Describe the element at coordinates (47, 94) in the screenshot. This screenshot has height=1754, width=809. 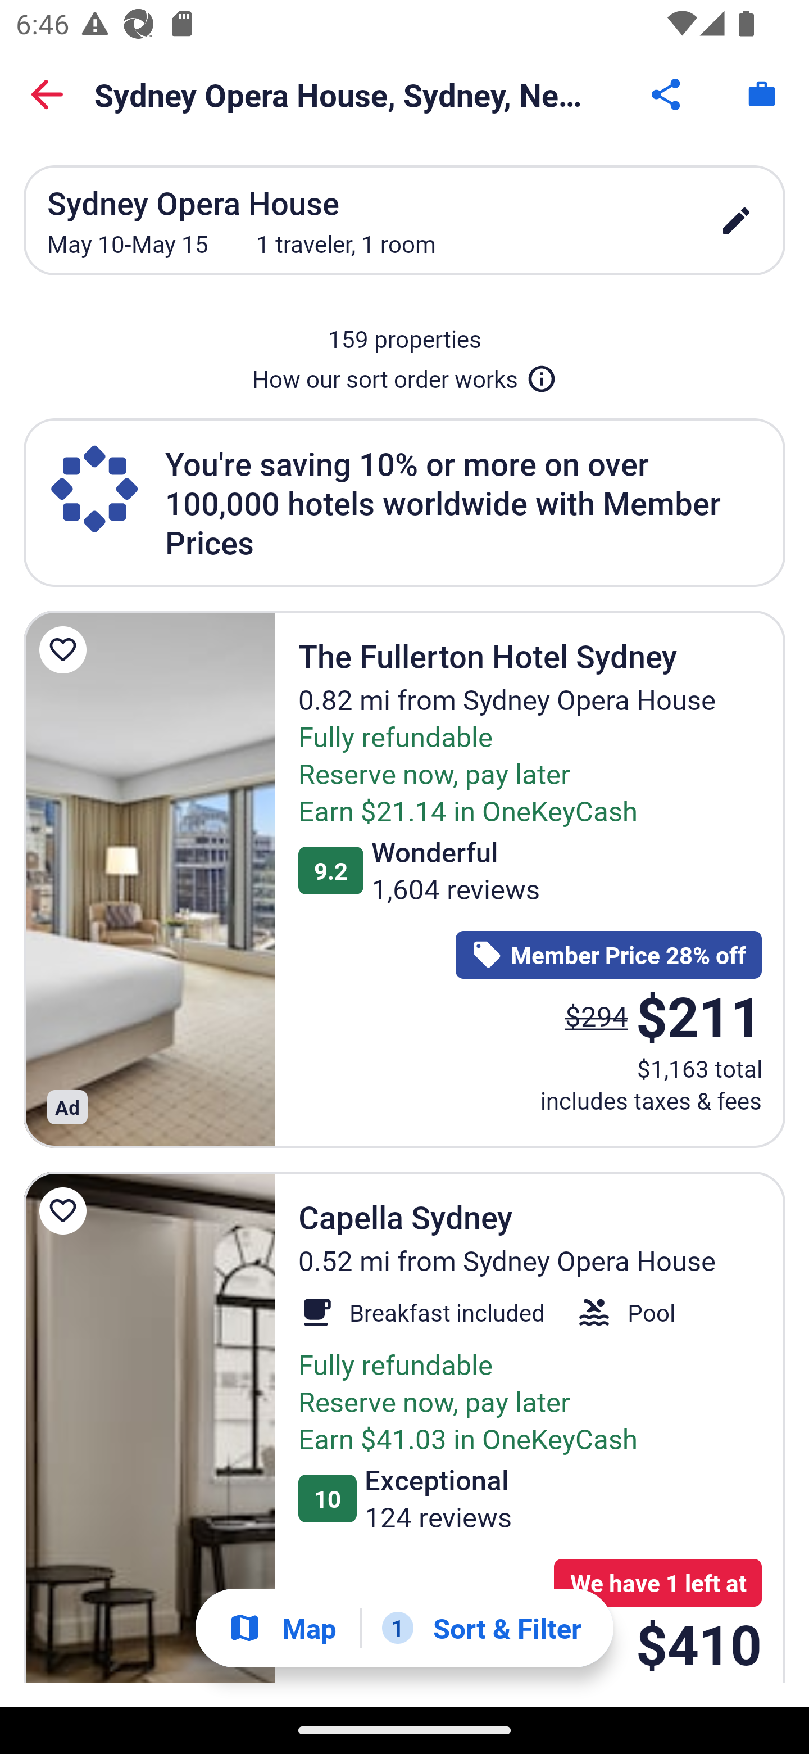
I see `Back` at that location.